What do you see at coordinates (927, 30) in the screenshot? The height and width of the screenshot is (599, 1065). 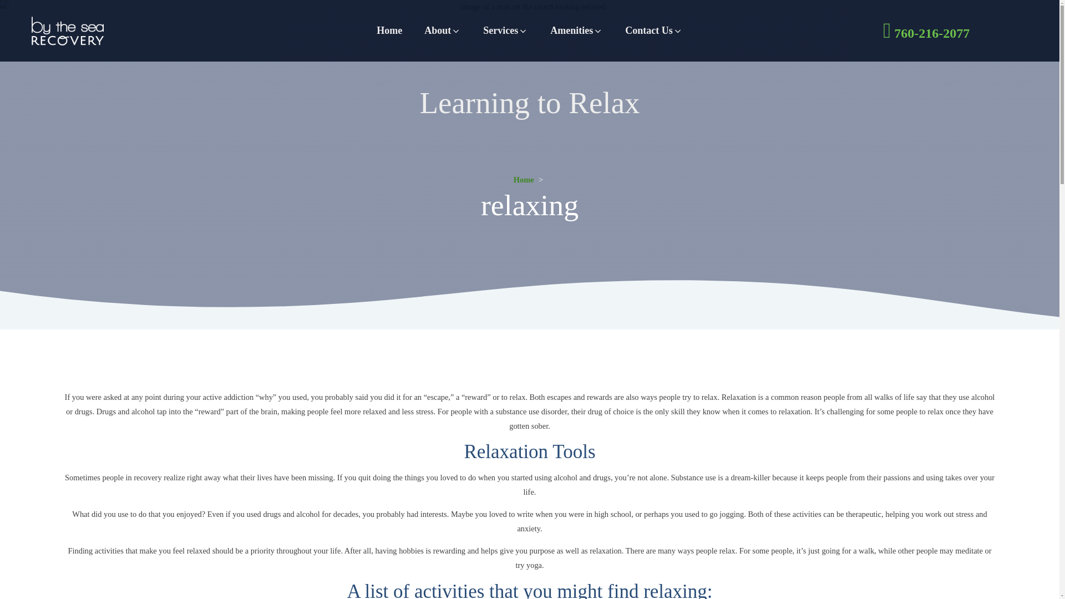 I see `760-216-2077` at bounding box center [927, 30].